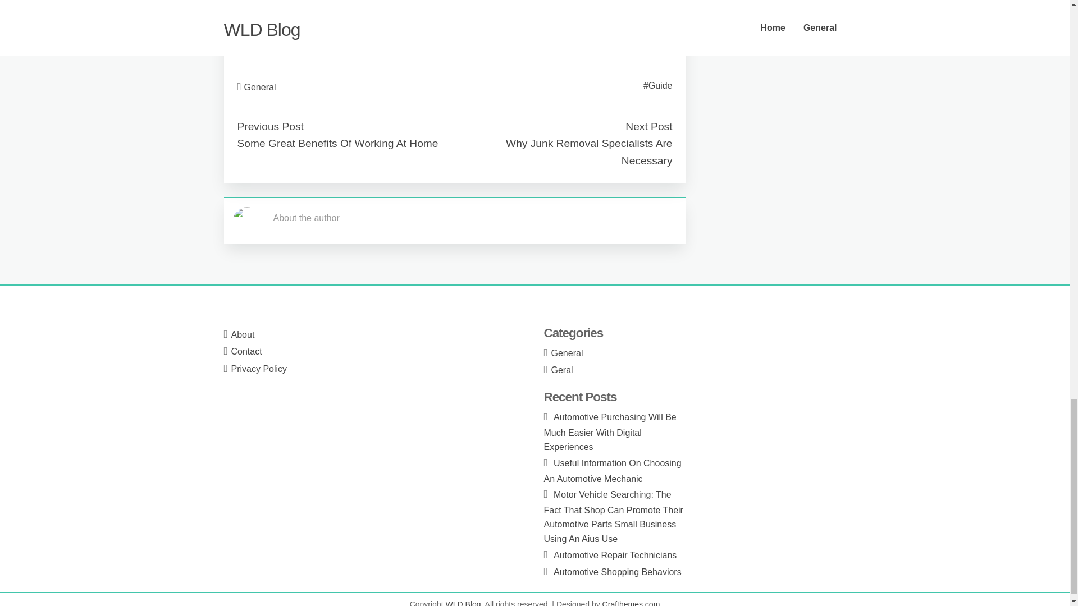 The image size is (1078, 606). I want to click on reference, so click(256, 20).